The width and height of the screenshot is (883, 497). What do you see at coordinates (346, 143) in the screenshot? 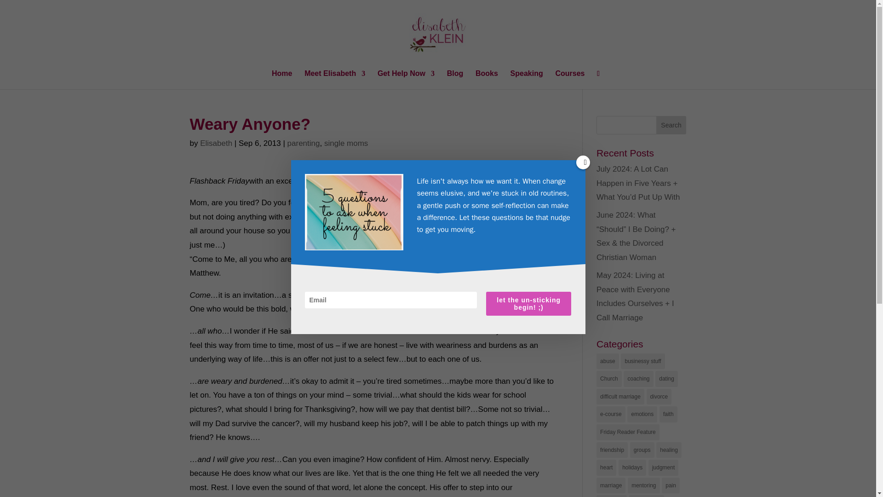
I see `single moms` at bounding box center [346, 143].